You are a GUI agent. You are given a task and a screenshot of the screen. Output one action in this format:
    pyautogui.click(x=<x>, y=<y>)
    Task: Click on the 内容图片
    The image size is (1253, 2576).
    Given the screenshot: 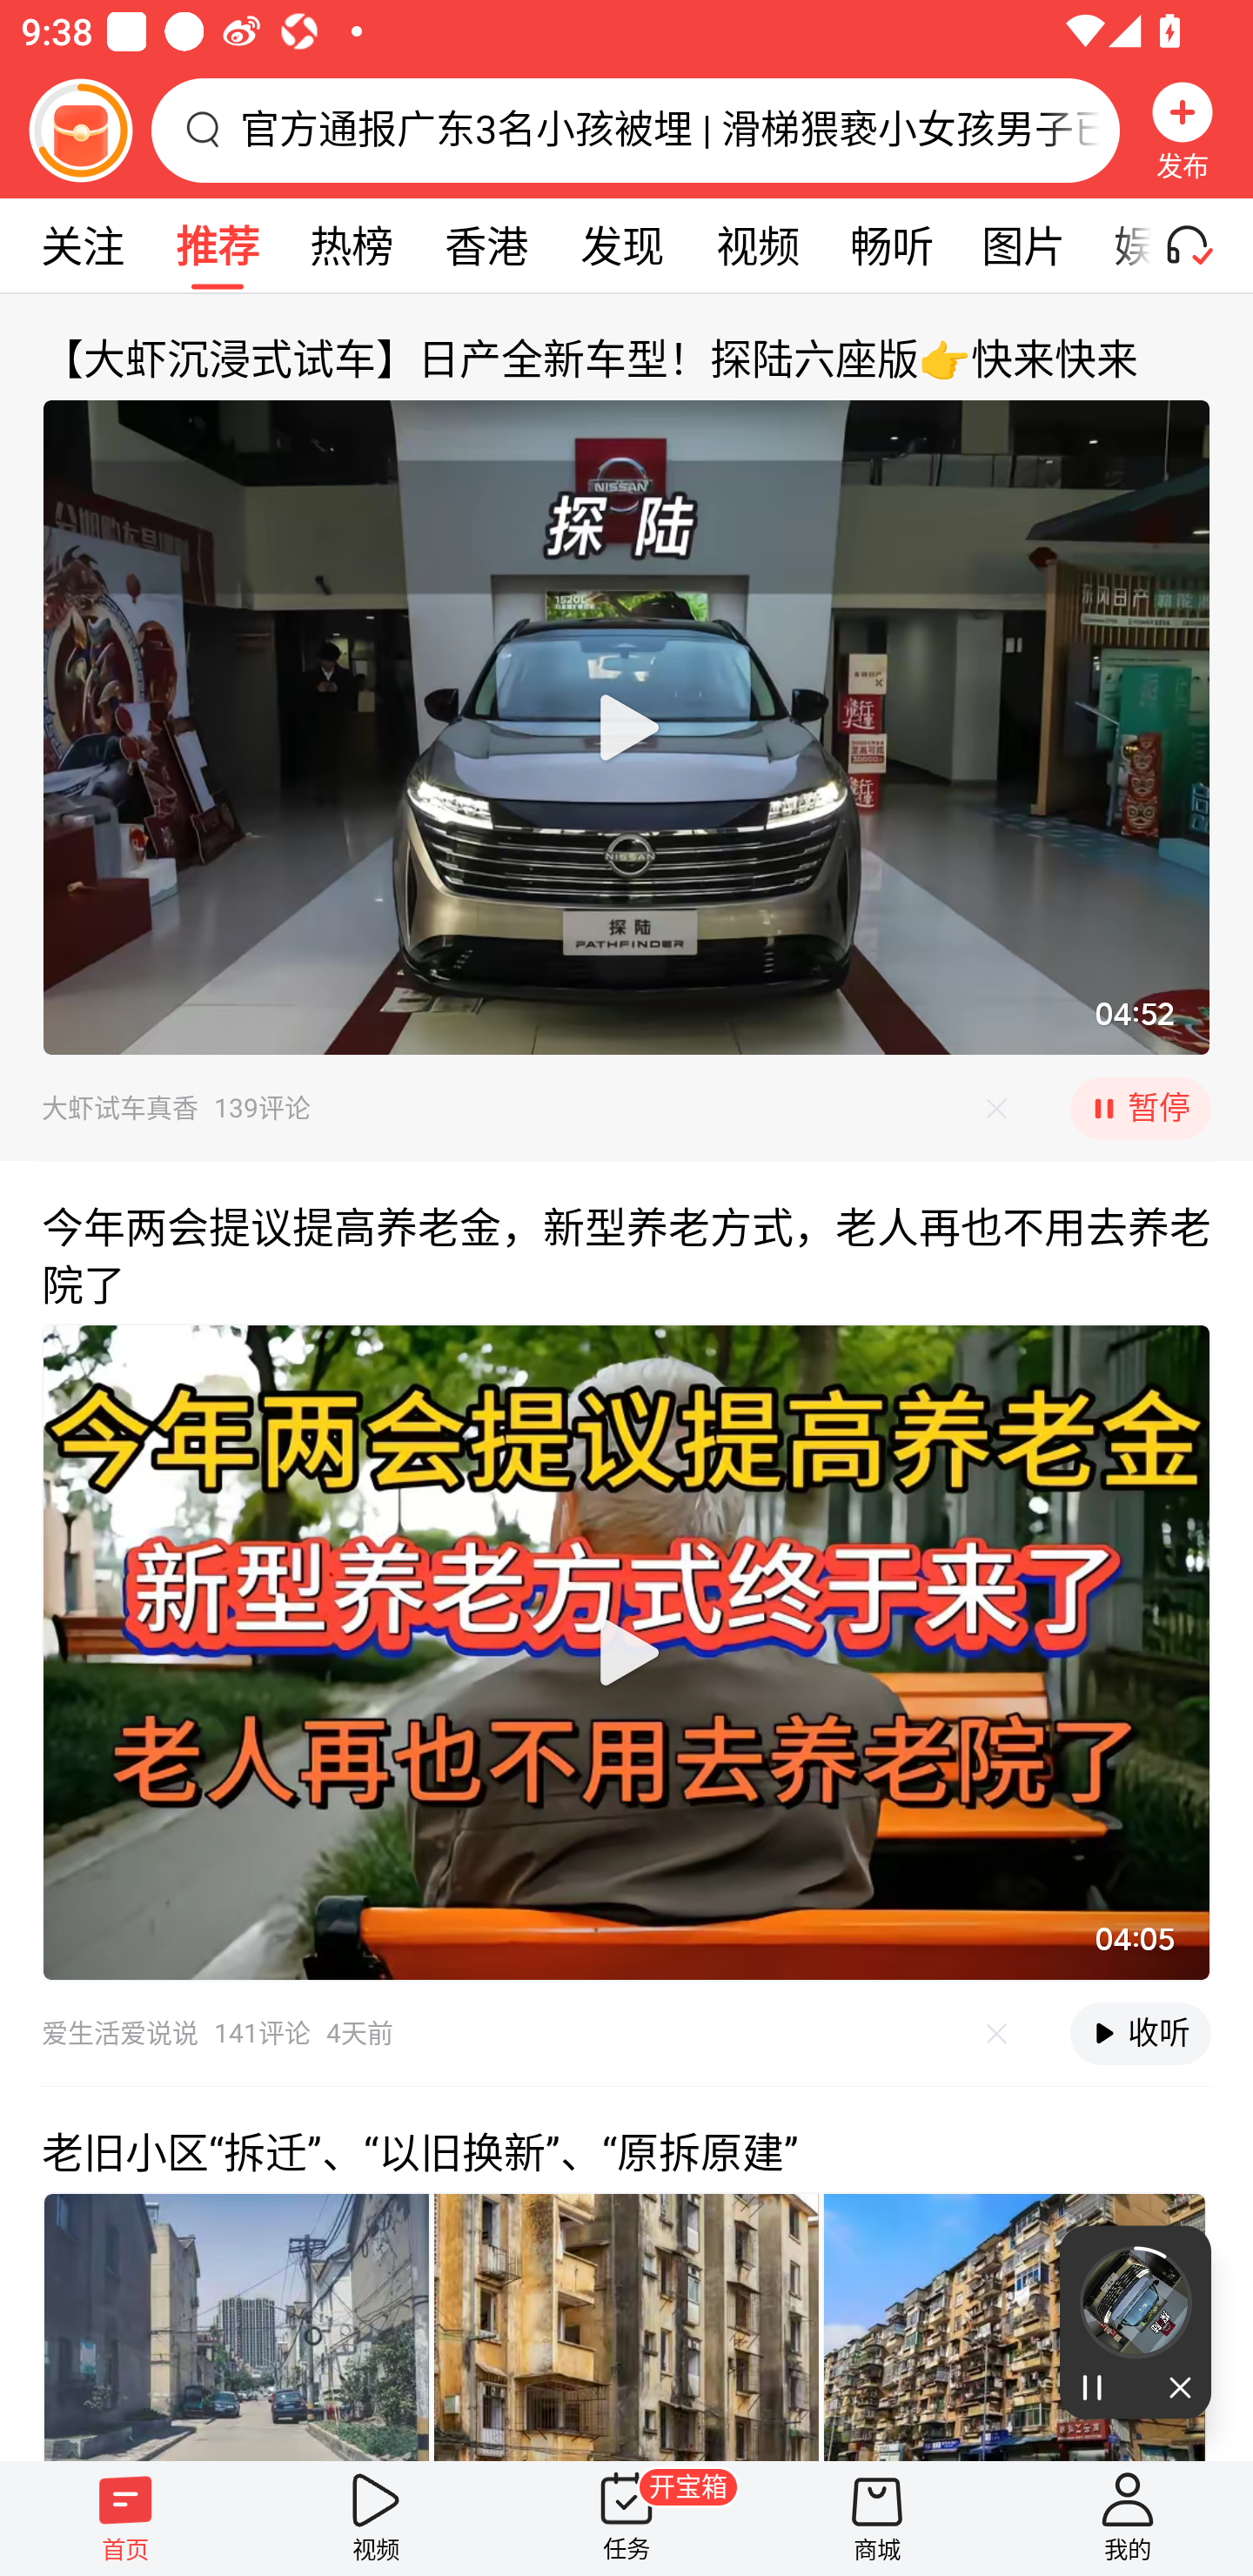 What is the action you would take?
    pyautogui.click(x=626, y=2325)
    